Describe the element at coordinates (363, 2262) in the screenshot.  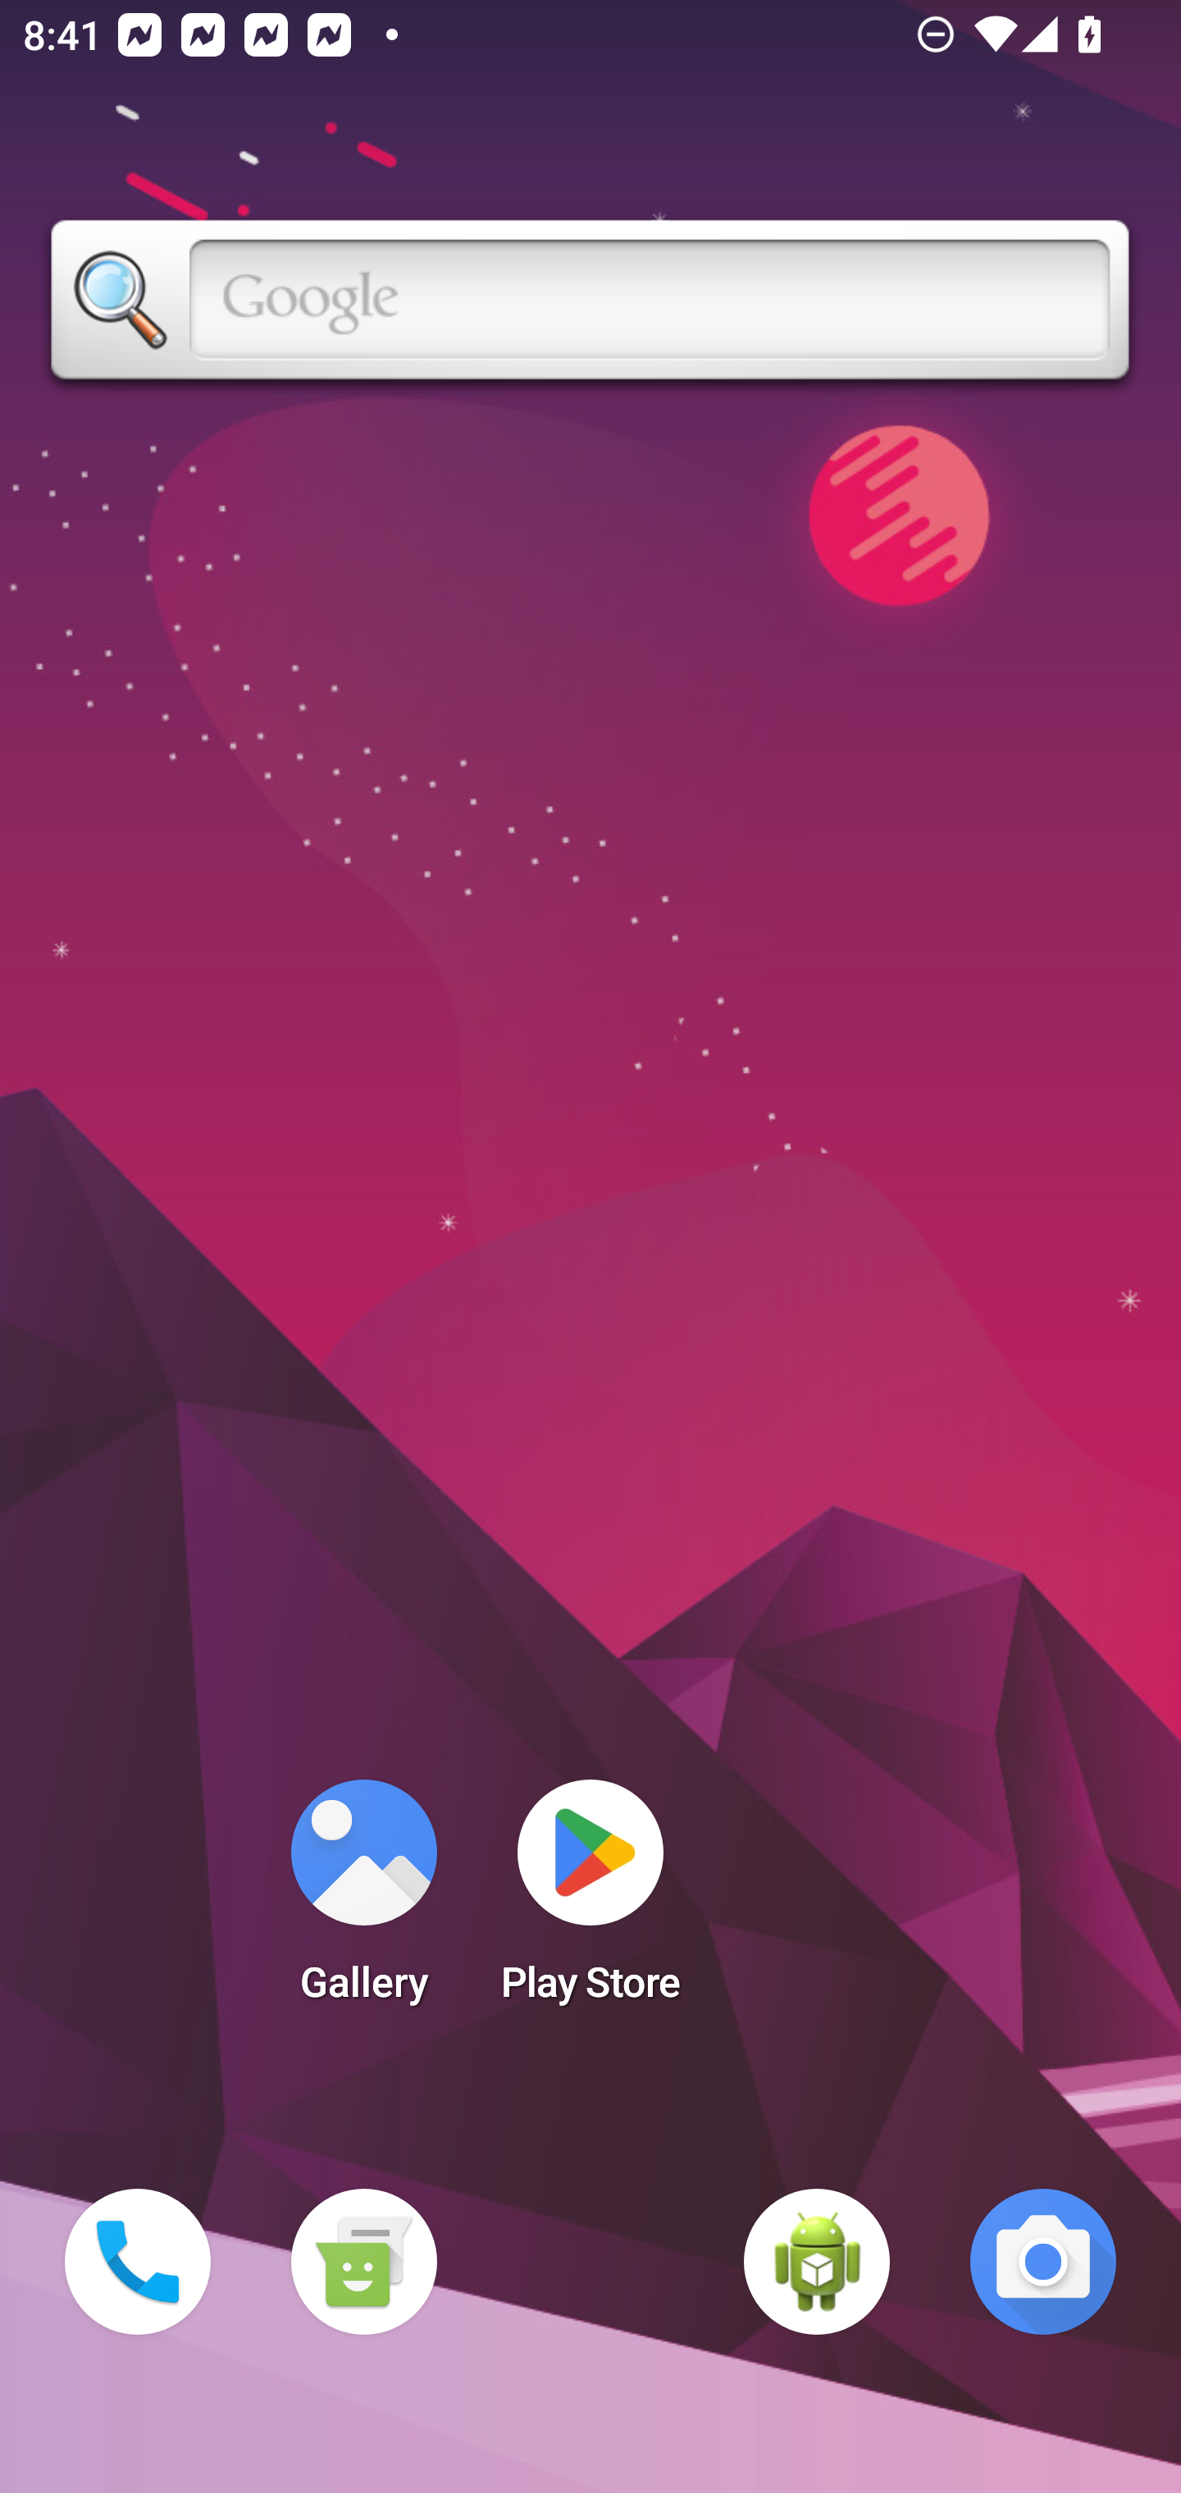
I see `Messaging` at that location.